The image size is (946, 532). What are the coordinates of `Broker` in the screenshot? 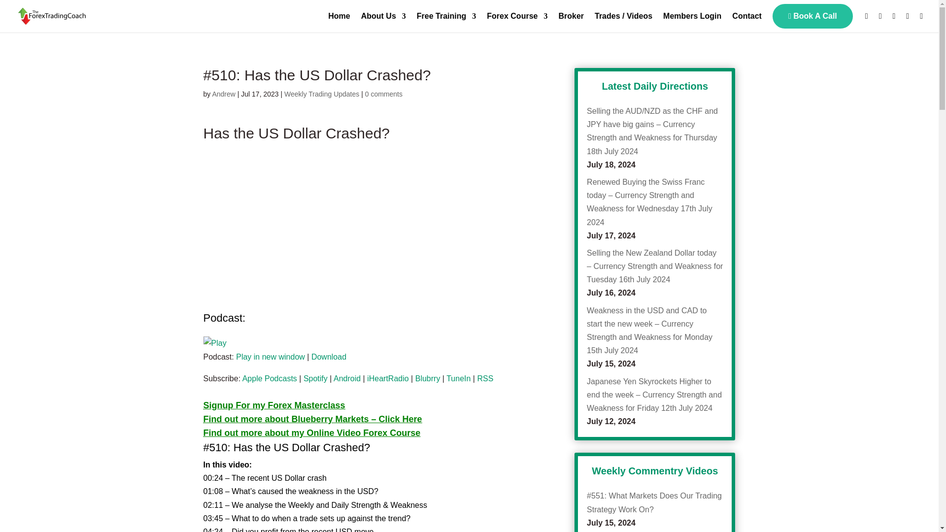 It's located at (571, 22).